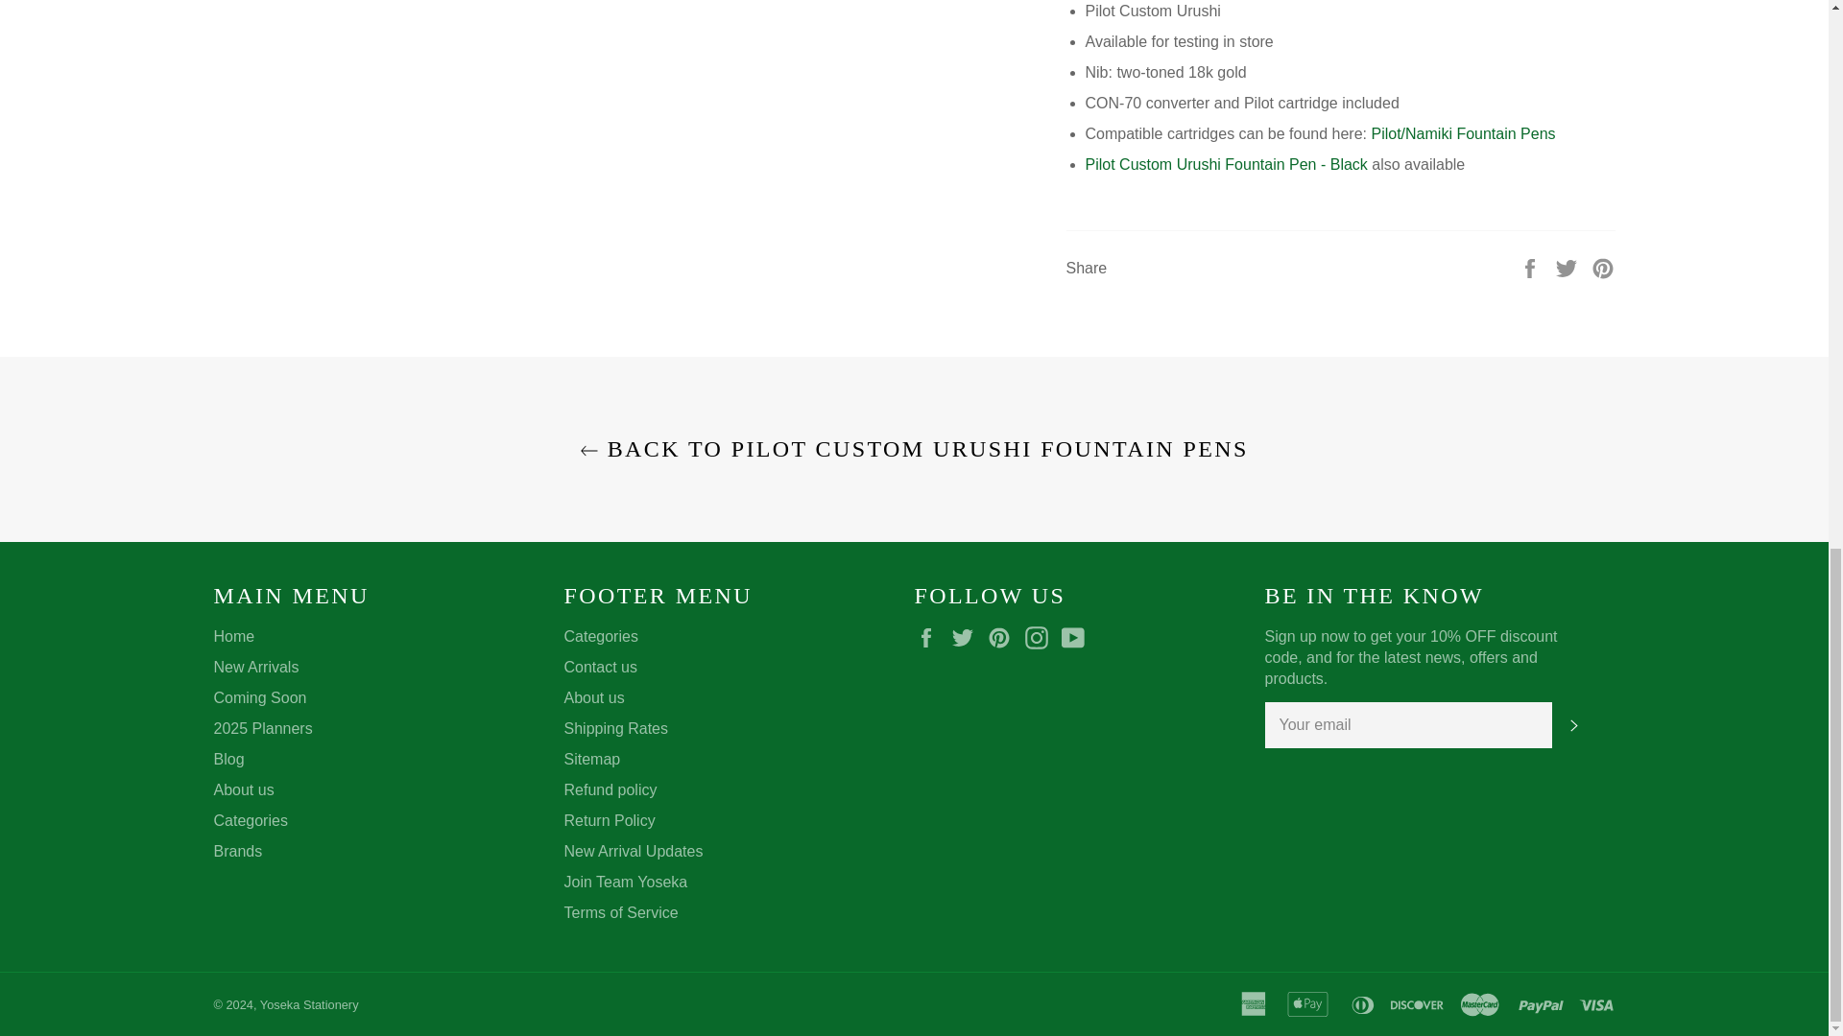  What do you see at coordinates (1568, 267) in the screenshot?
I see `Tweet on Twitter` at bounding box center [1568, 267].